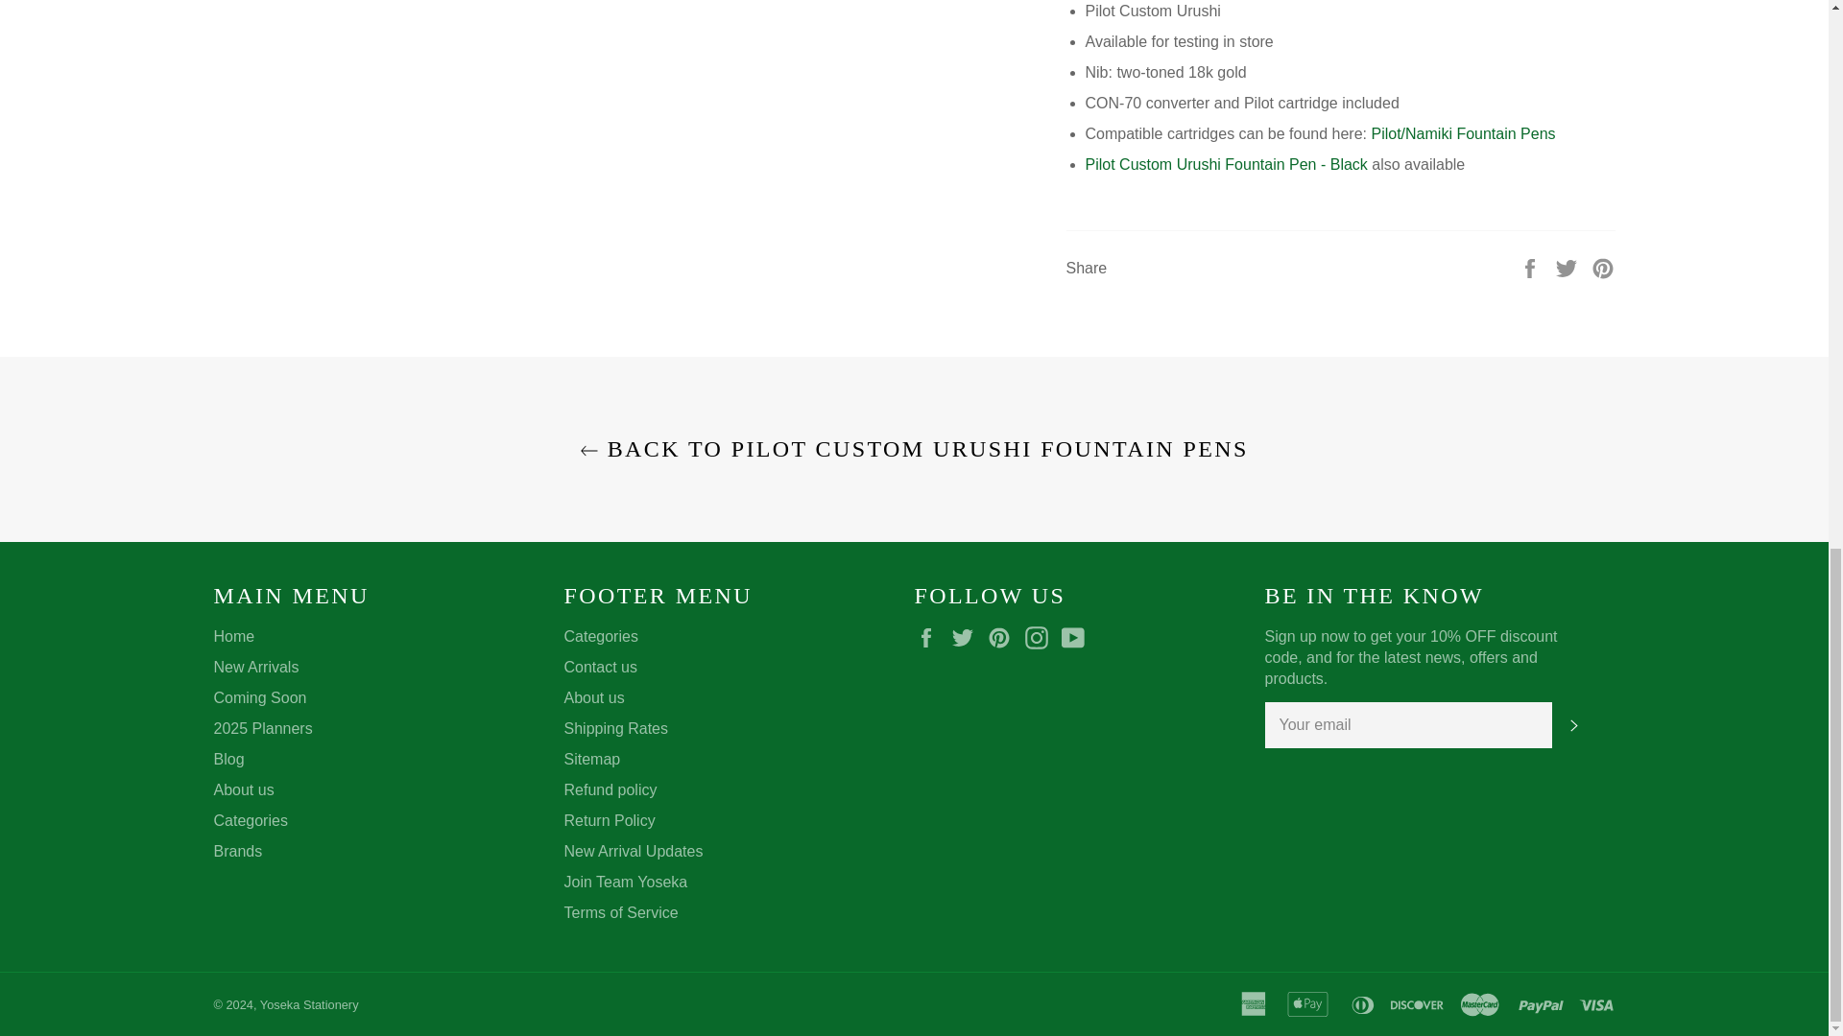  What do you see at coordinates (1568, 267) in the screenshot?
I see `Tweet on Twitter` at bounding box center [1568, 267].